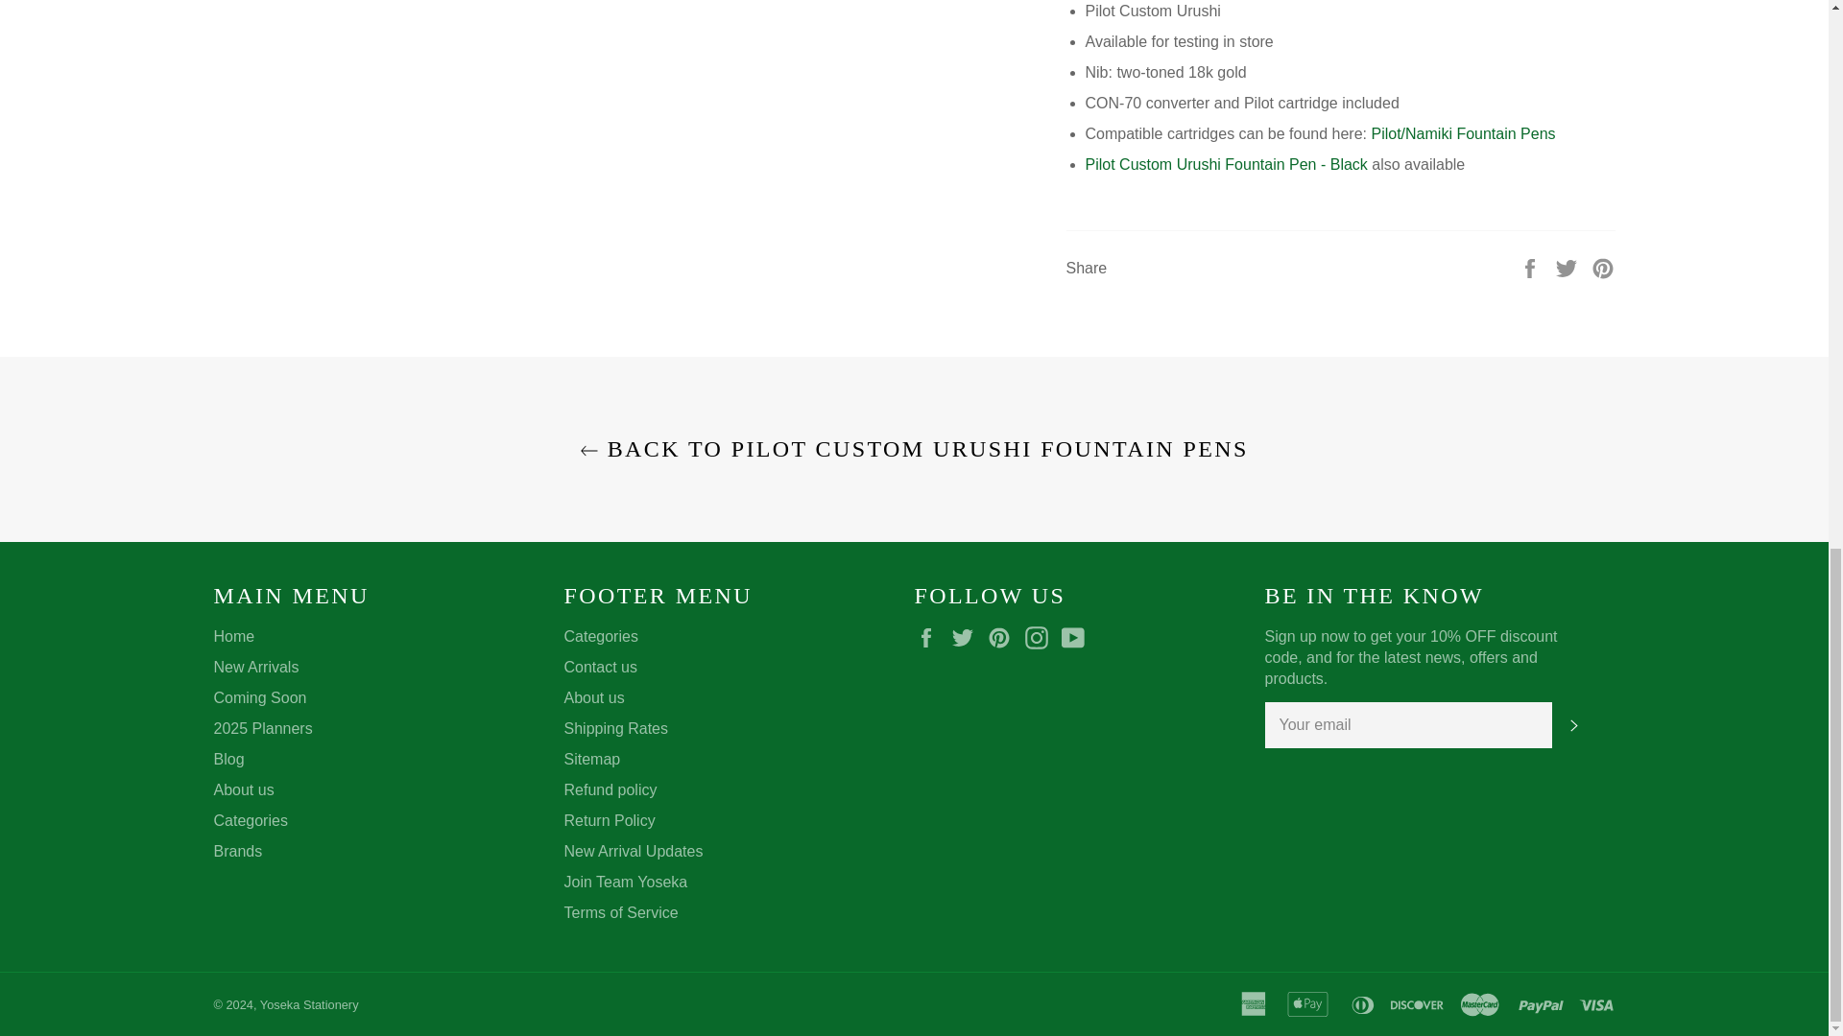  What do you see at coordinates (1568, 267) in the screenshot?
I see `Tweet on Twitter` at bounding box center [1568, 267].